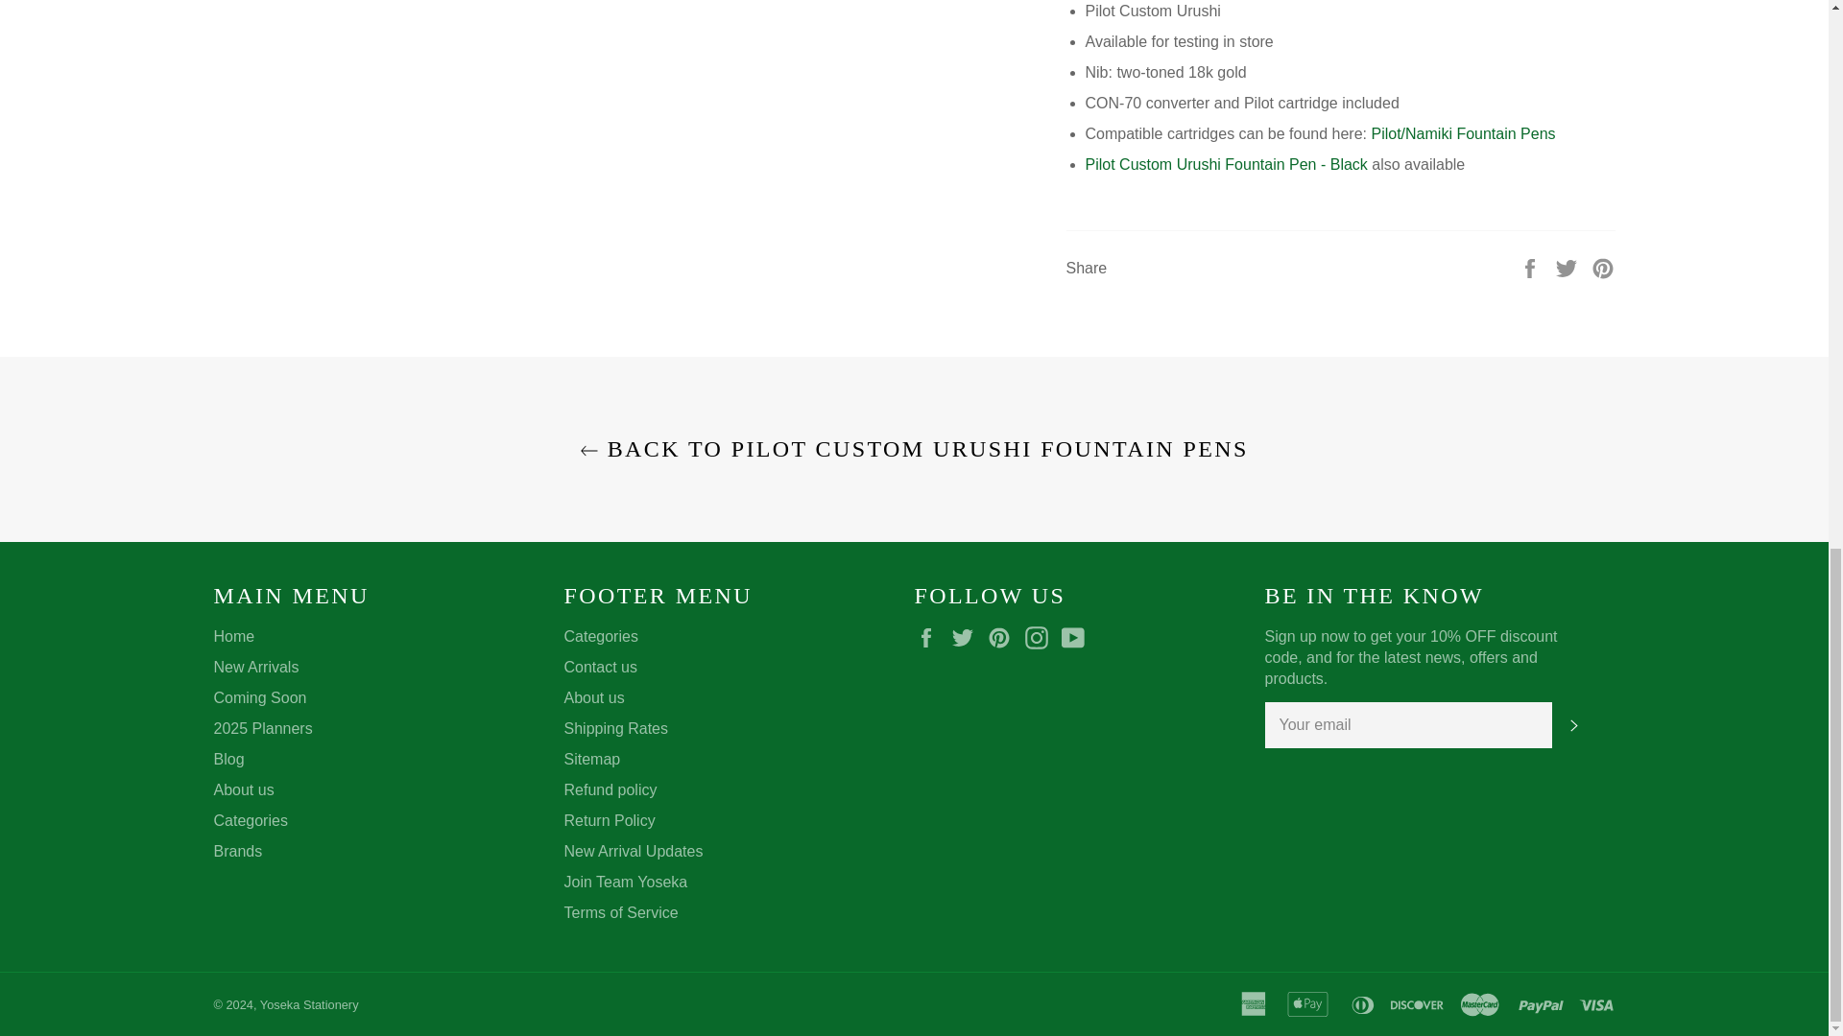  What do you see at coordinates (1568, 267) in the screenshot?
I see `Tweet on Twitter` at bounding box center [1568, 267].